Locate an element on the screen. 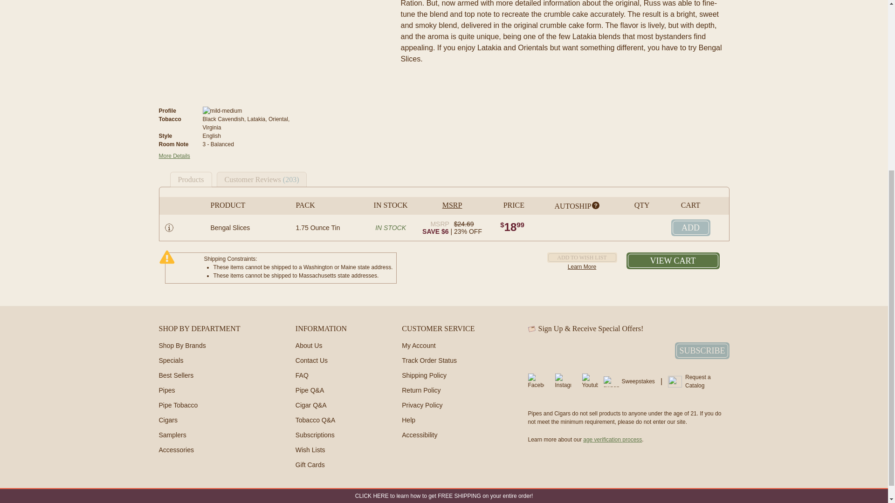  Go to My Account is located at coordinates (419, 346).